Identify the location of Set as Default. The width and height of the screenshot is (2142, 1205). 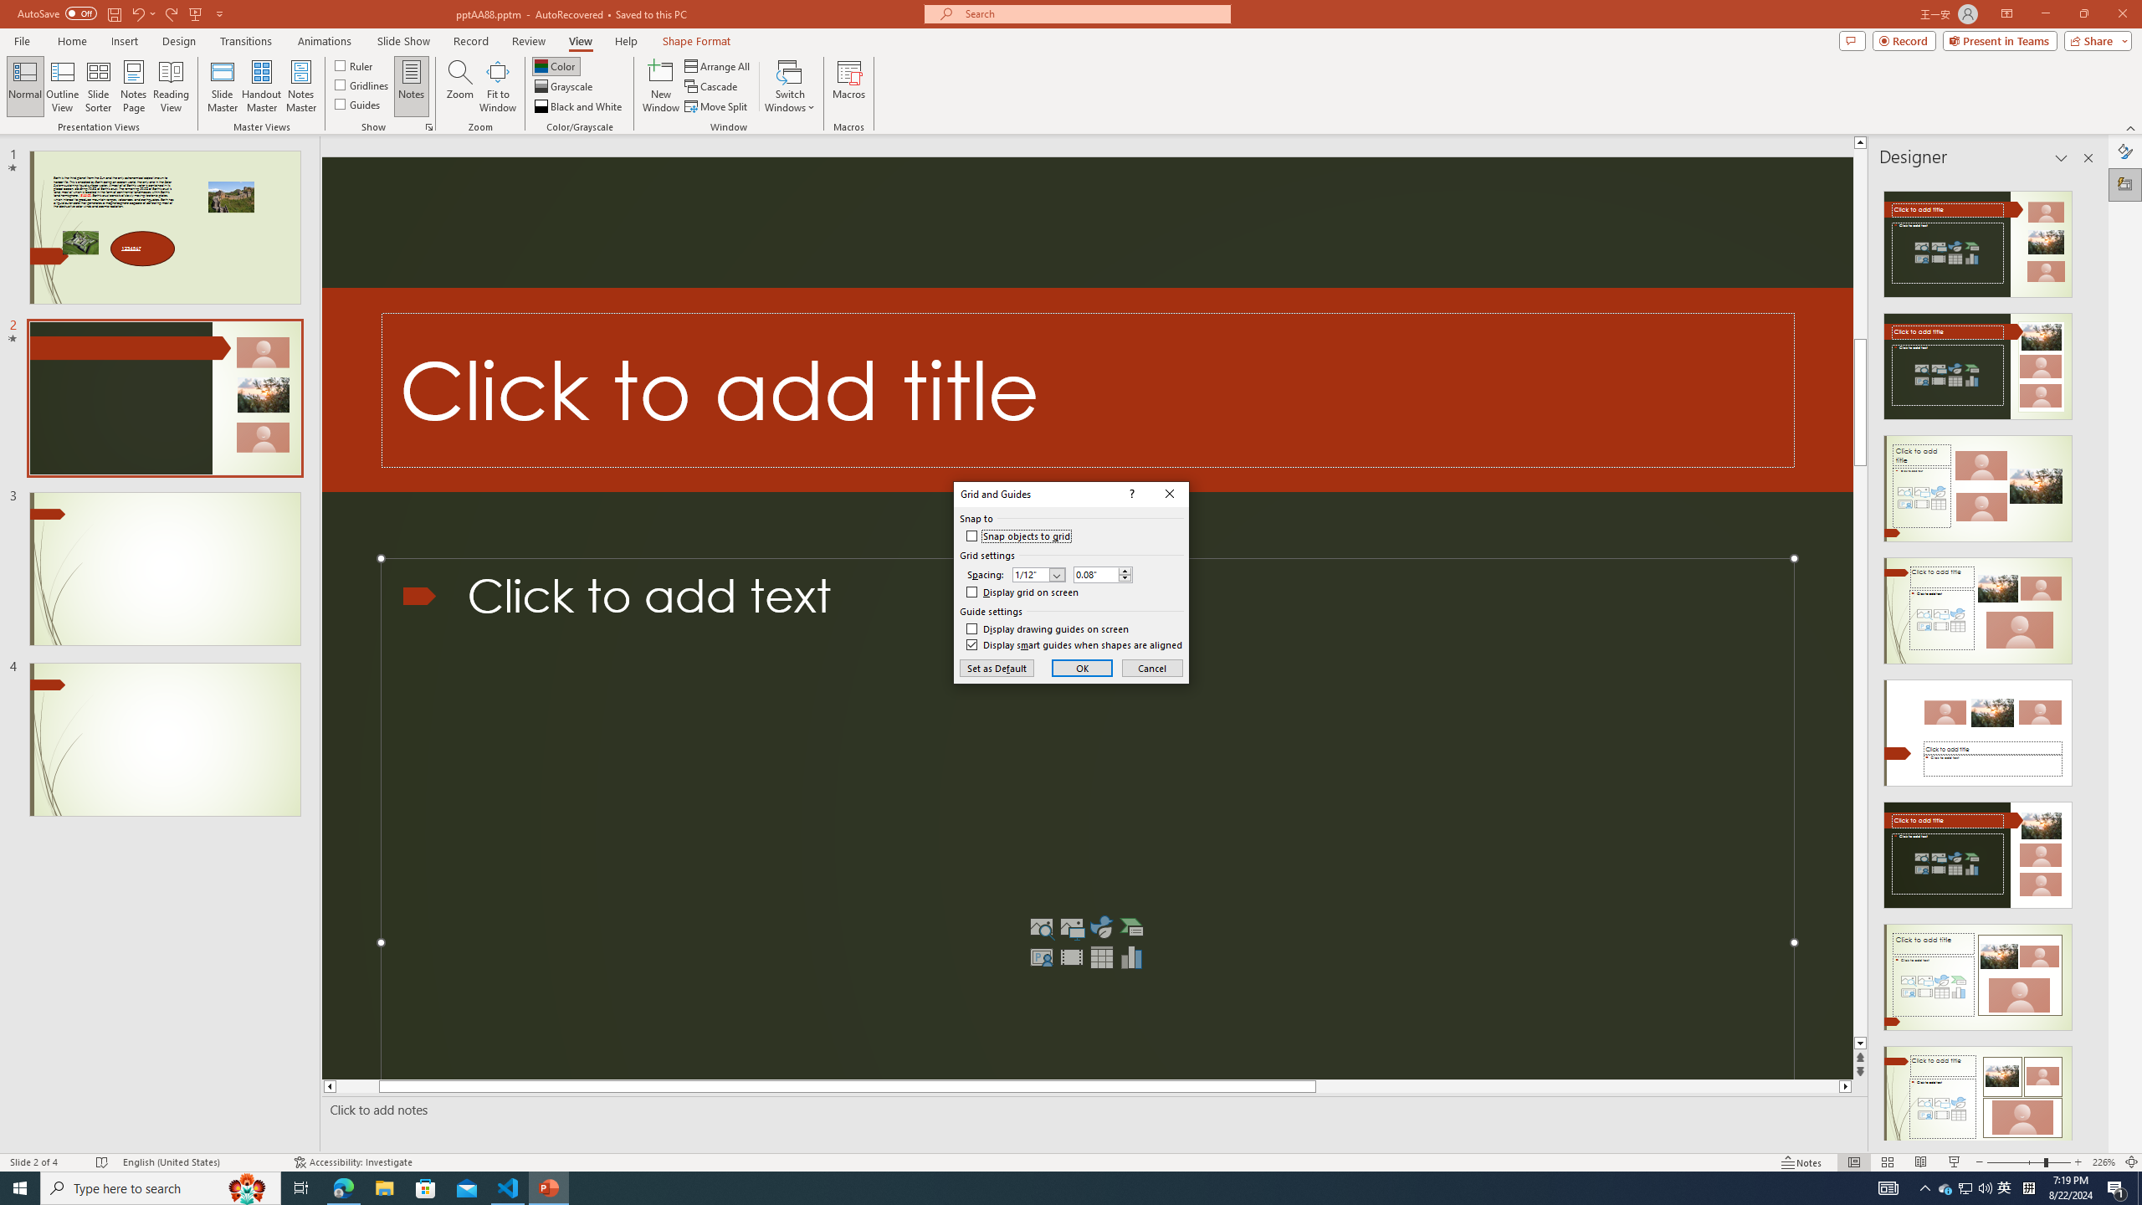
(579, 107).